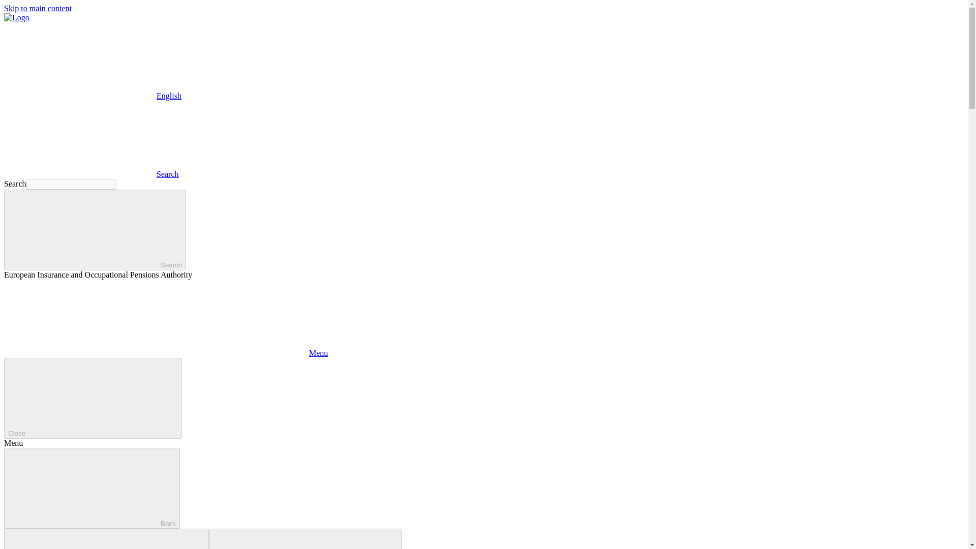  I want to click on Previous items, so click(106, 539).